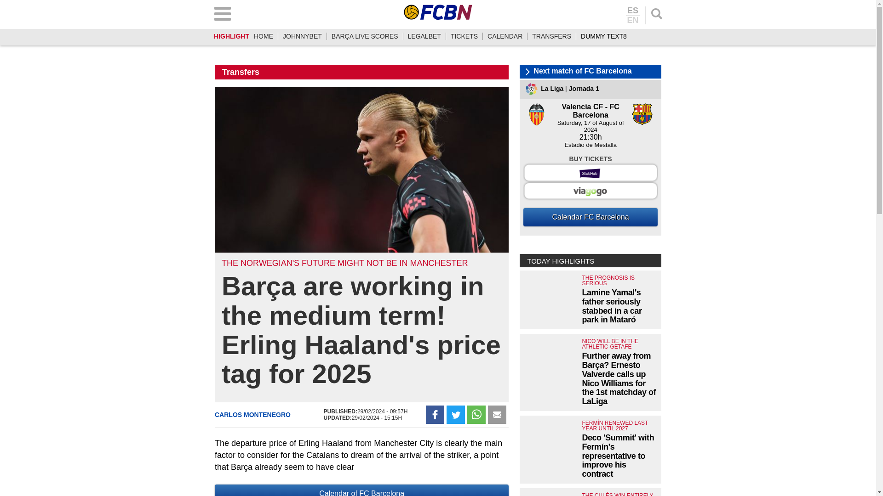  Describe the element at coordinates (424, 36) in the screenshot. I see `LEGALBET` at that location.